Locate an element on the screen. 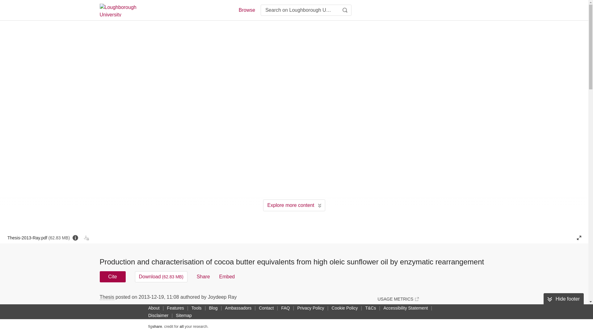 The width and height of the screenshot is (593, 334). Cite is located at coordinates (112, 276).